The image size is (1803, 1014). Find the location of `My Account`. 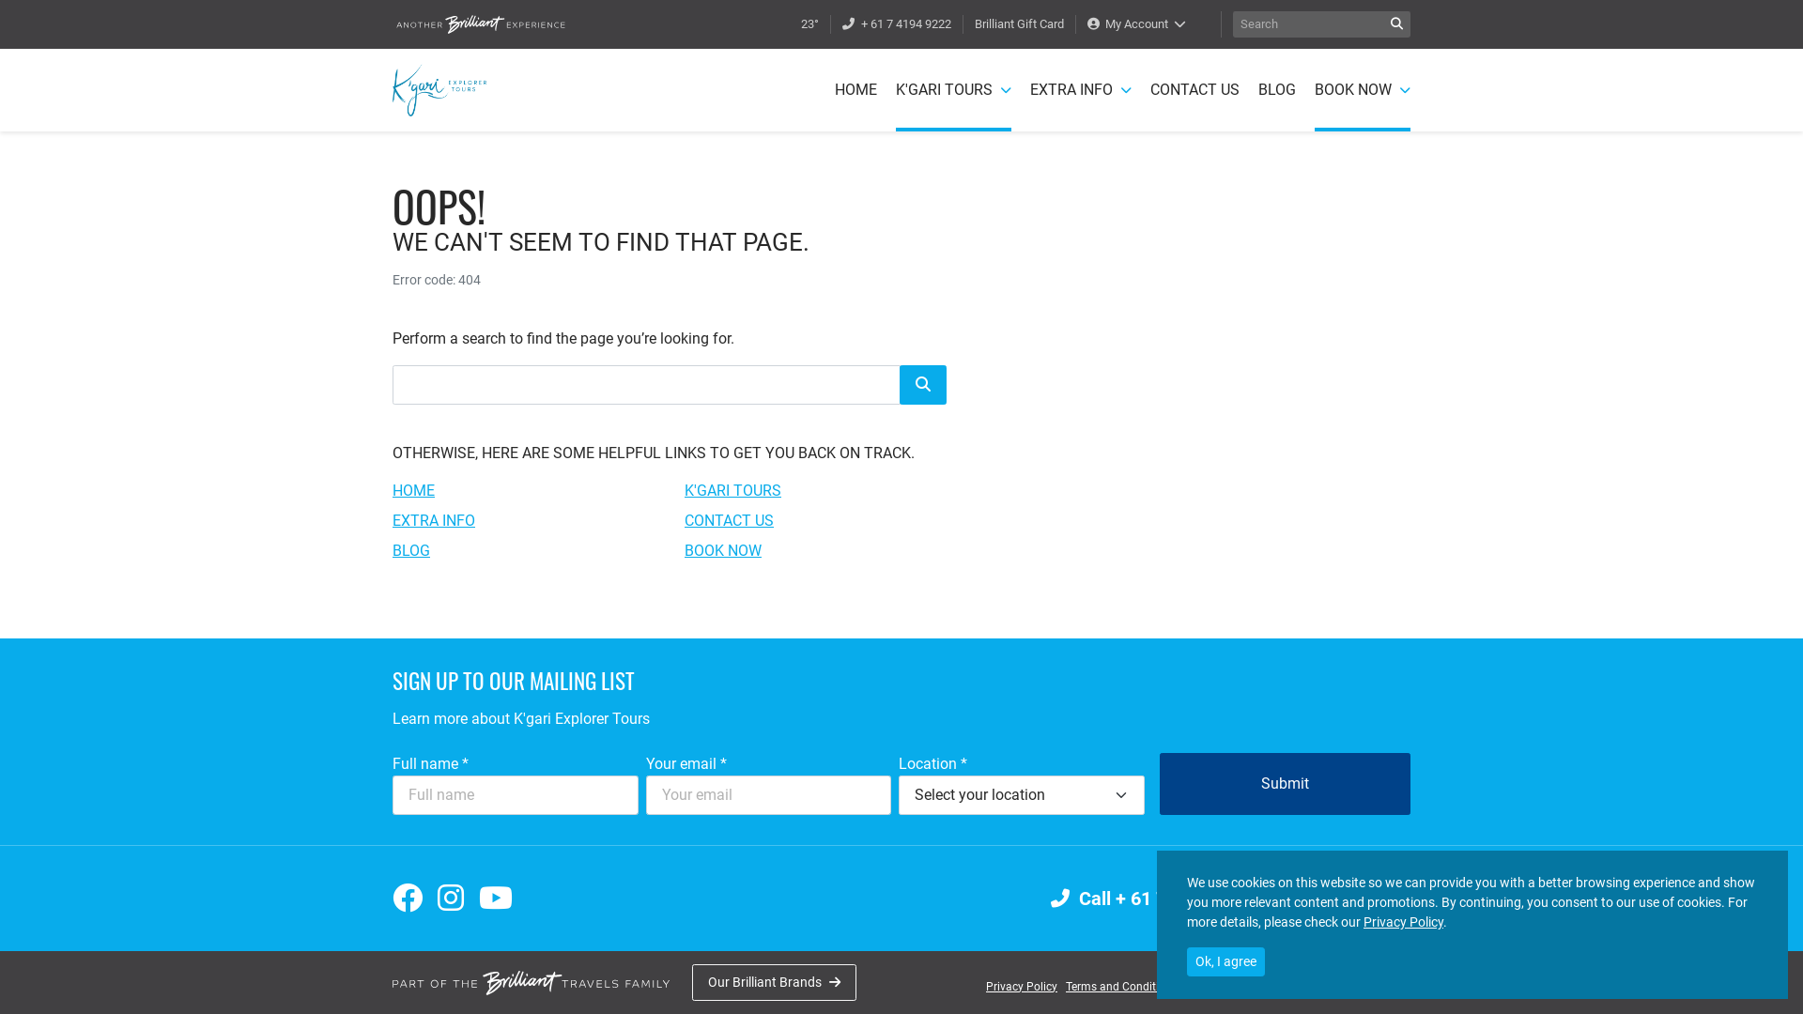

My Account is located at coordinates (1137, 24).